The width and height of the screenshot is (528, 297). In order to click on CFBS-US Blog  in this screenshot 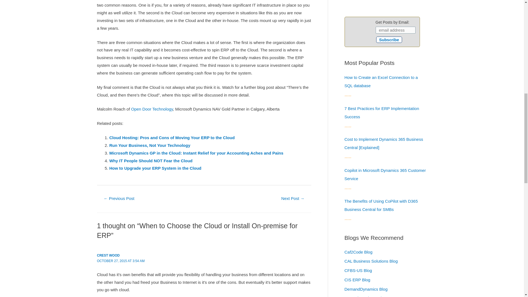, I will do `click(358, 271)`.